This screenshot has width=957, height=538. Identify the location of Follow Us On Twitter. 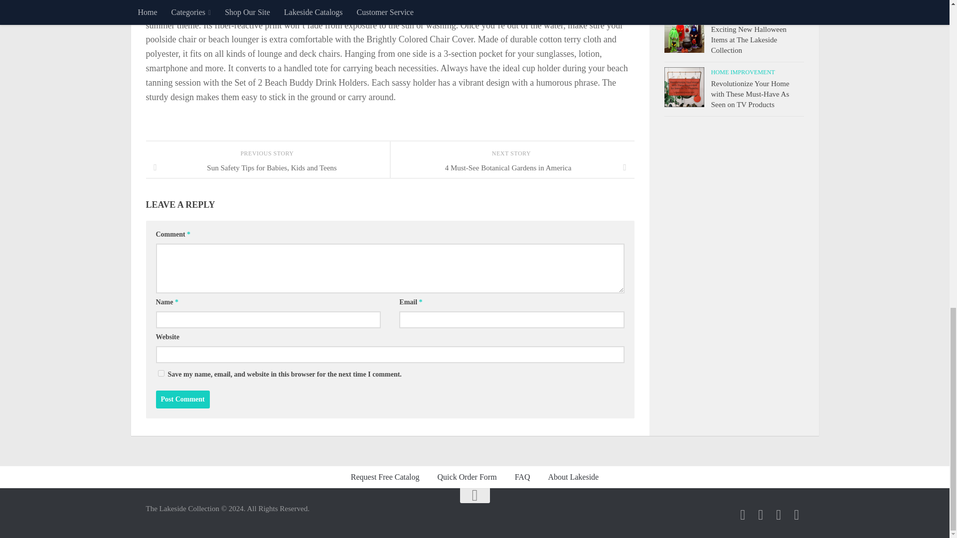
(761, 515).